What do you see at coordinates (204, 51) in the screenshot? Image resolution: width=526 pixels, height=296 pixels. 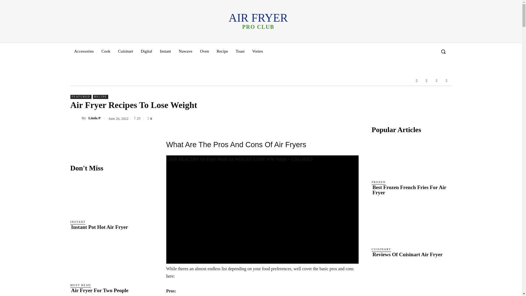 I see `Youtube` at bounding box center [204, 51].